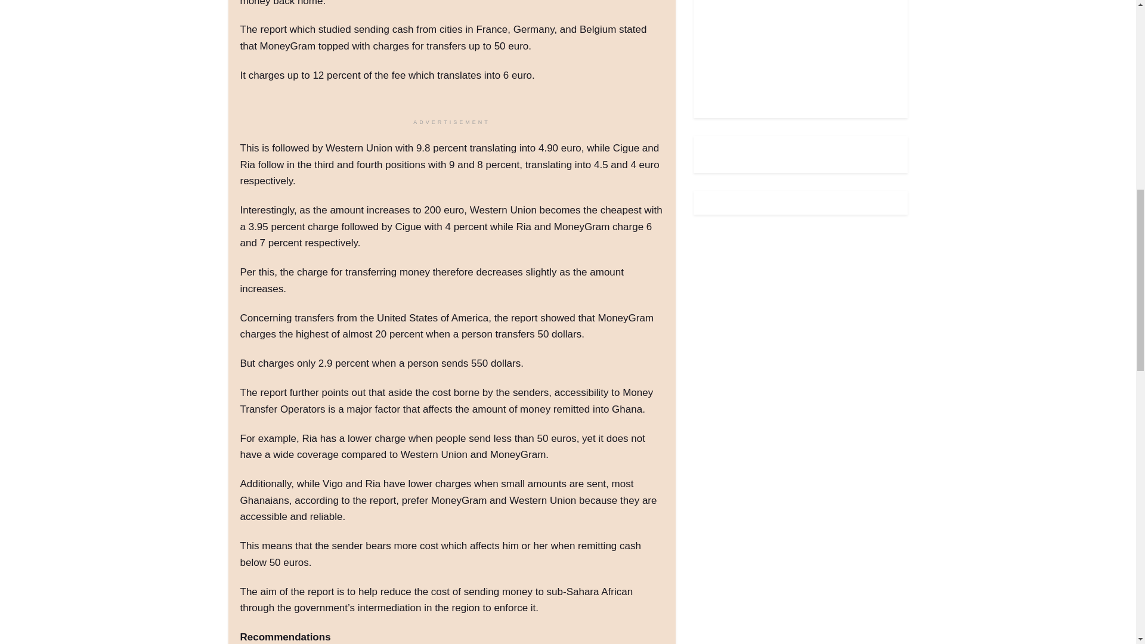 Image resolution: width=1145 pixels, height=644 pixels. I want to click on Advertisement, so click(794, 51).